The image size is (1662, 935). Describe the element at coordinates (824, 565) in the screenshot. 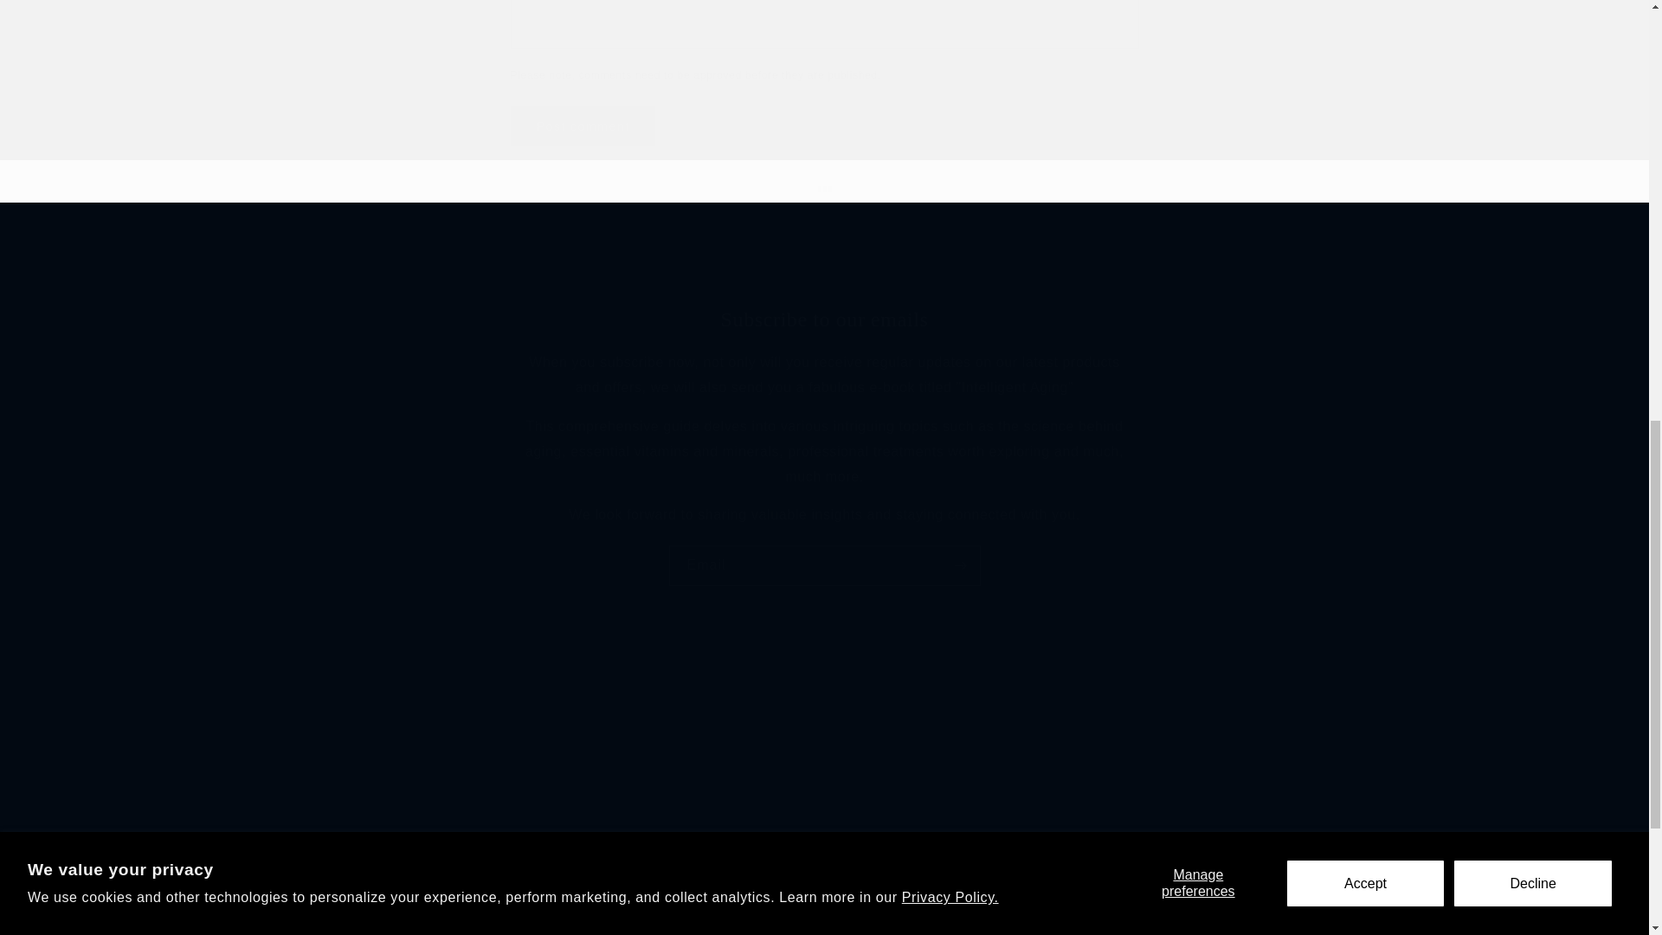

I see `Email` at that location.